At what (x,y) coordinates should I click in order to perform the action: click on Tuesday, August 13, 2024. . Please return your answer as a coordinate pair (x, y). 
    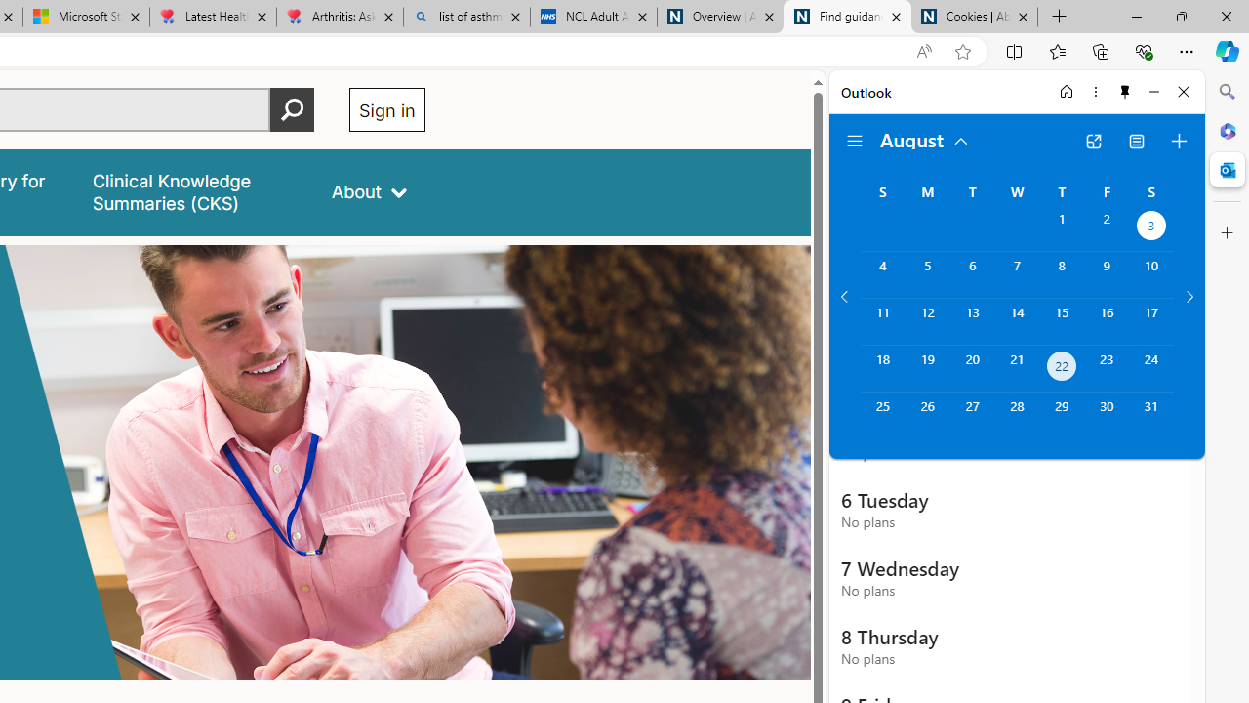
    Looking at the image, I should click on (972, 321).